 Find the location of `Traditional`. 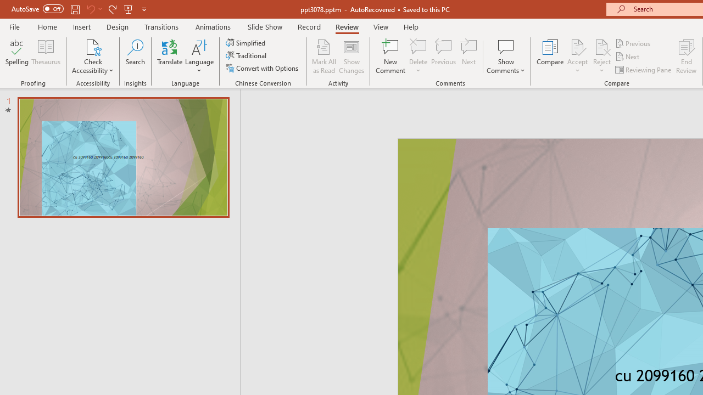

Traditional is located at coordinates (247, 56).